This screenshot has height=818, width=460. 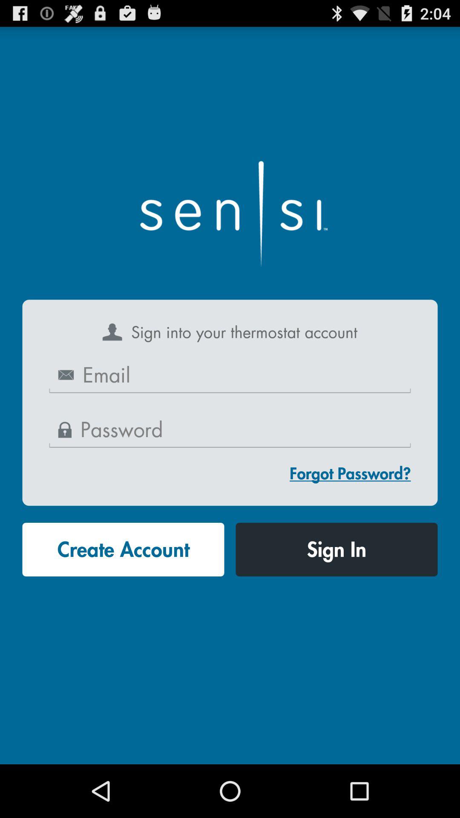 What do you see at coordinates (123, 550) in the screenshot?
I see `turn off the create account button` at bounding box center [123, 550].